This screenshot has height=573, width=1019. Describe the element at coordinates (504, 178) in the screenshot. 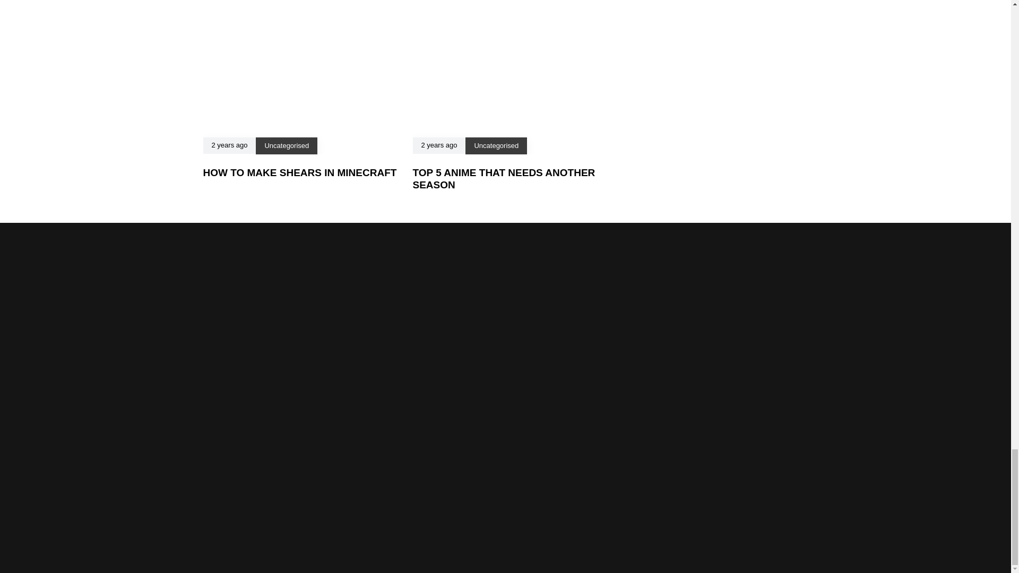

I see `TOP 5 ANIME THAT NEEDS ANOTHER SEASON` at that location.